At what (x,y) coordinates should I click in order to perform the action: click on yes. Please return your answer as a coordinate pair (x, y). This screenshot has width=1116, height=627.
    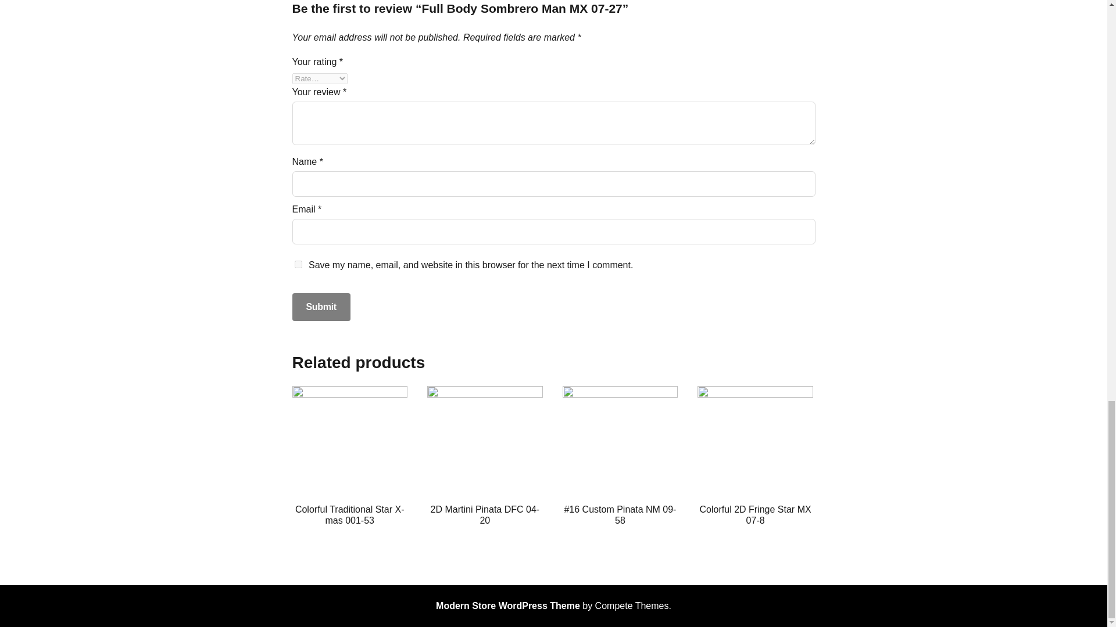
    Looking at the image, I should click on (298, 265).